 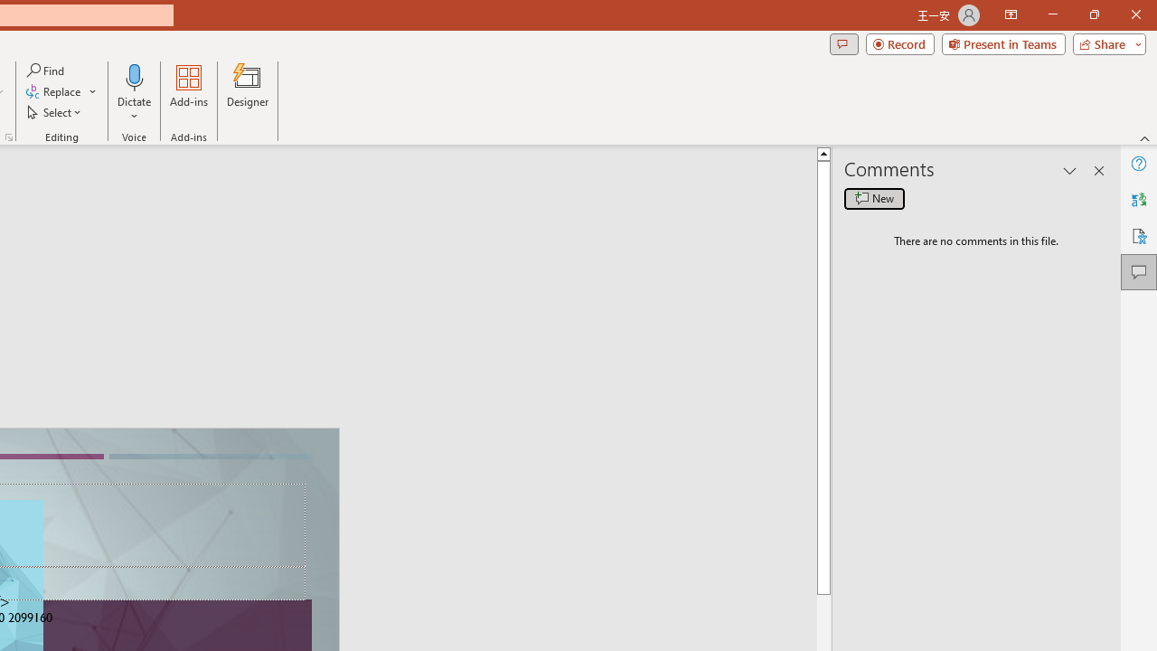 I want to click on New comment, so click(x=874, y=199).